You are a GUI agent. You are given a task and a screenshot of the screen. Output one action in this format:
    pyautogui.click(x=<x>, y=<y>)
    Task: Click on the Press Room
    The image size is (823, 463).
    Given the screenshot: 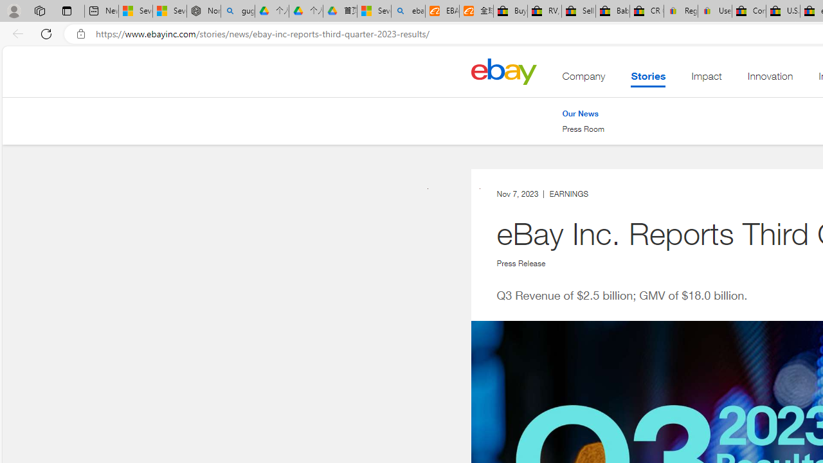 What is the action you would take?
    pyautogui.click(x=583, y=129)
    